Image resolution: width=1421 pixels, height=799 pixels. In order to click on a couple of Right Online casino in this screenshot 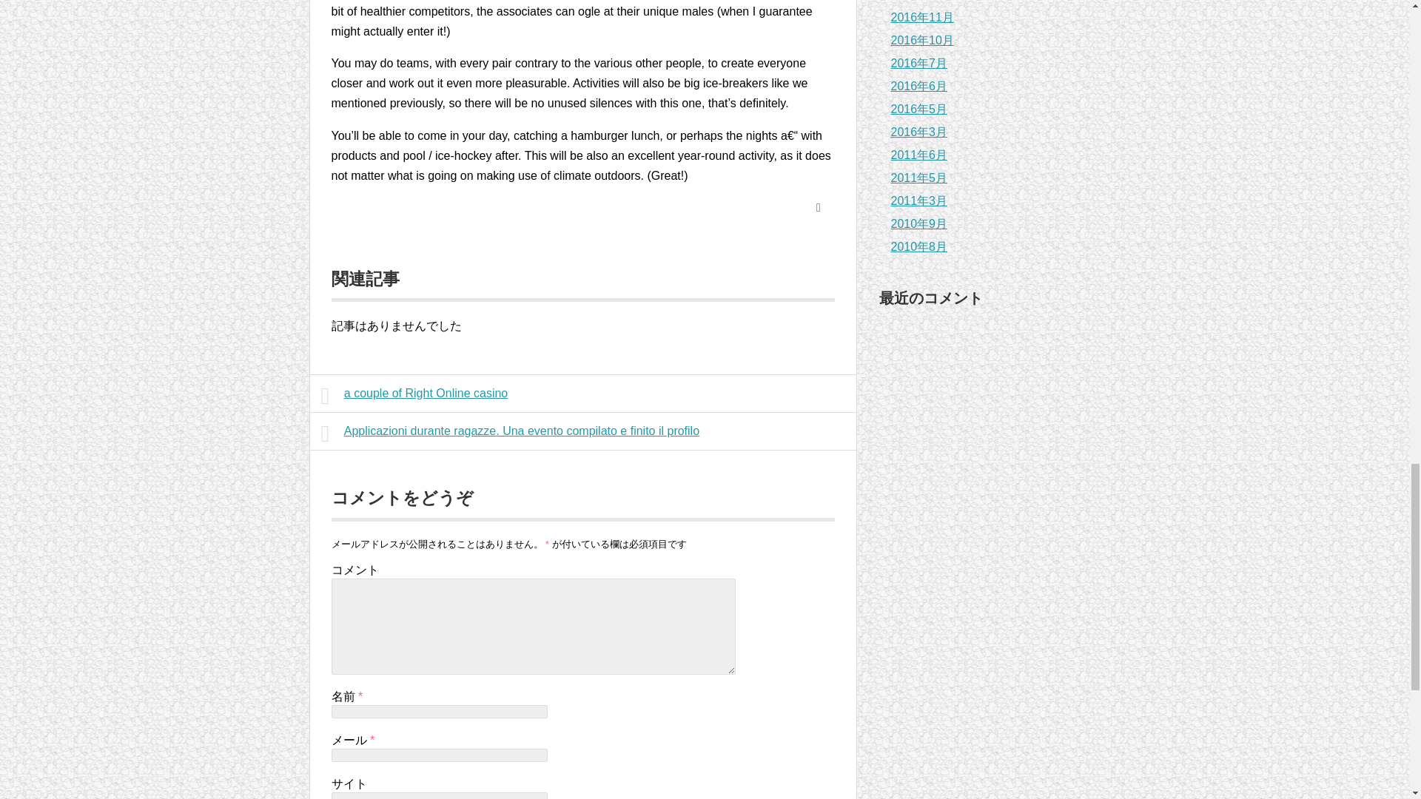, I will do `click(583, 394)`.